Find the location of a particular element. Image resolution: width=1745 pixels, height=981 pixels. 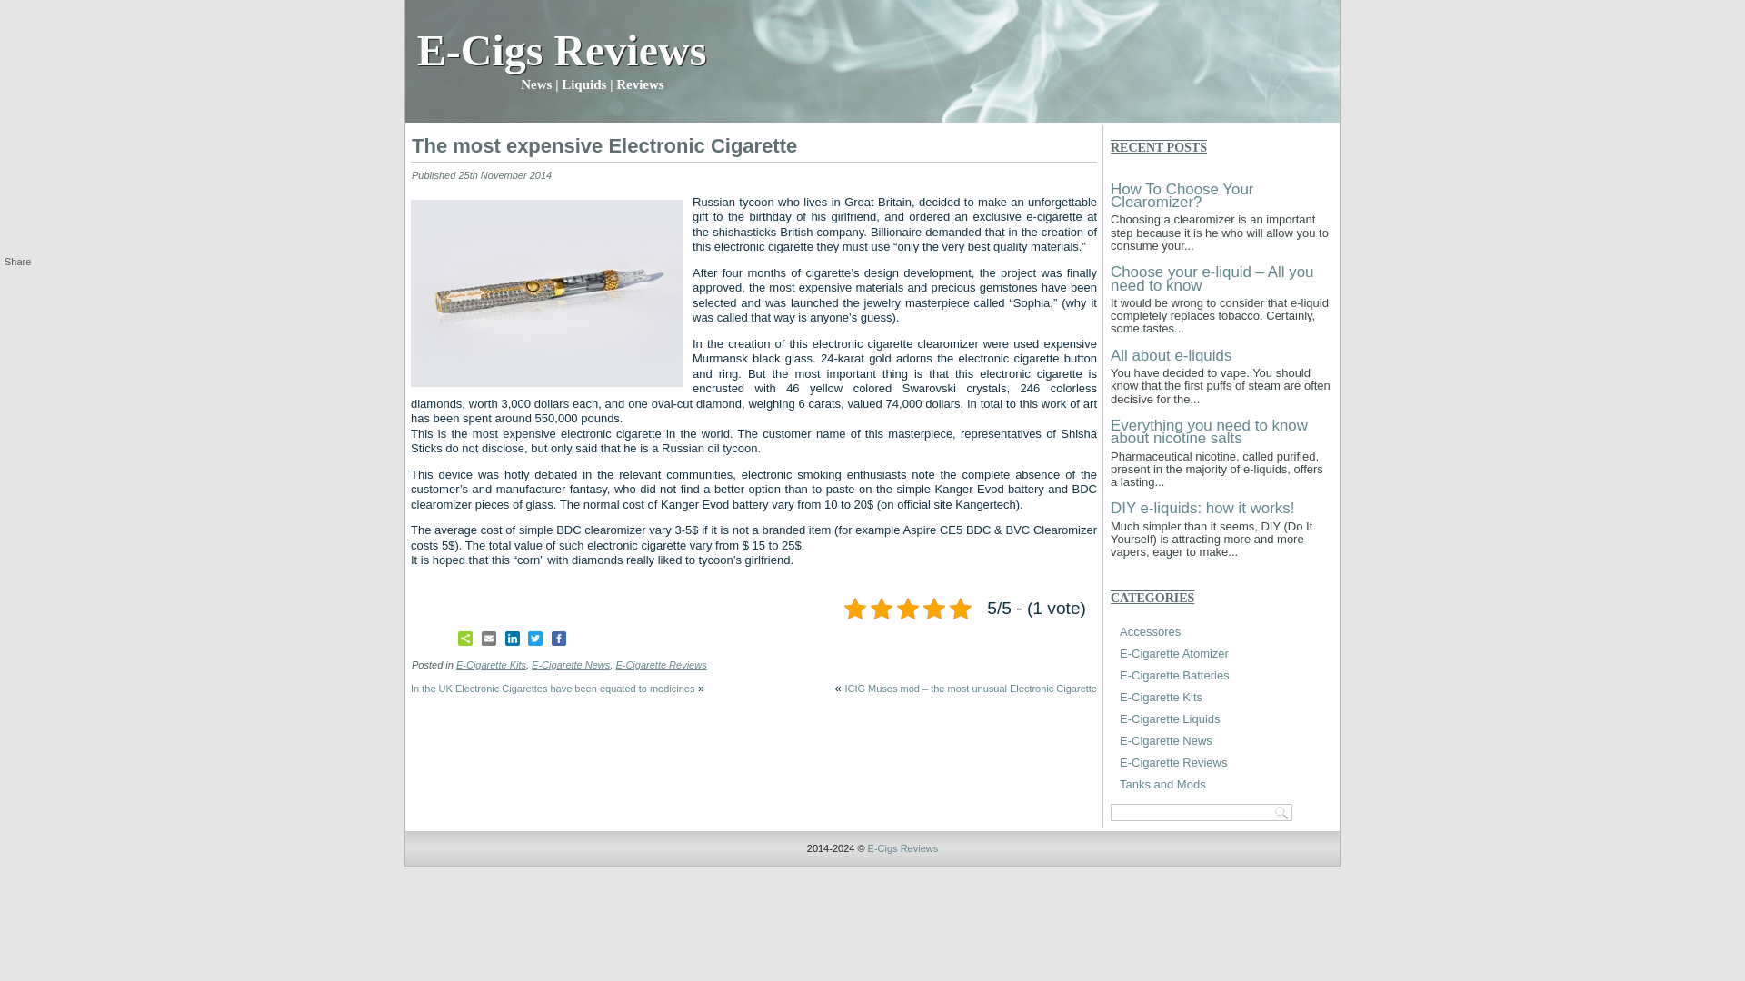

E-Cigarette News is located at coordinates (1166, 739).